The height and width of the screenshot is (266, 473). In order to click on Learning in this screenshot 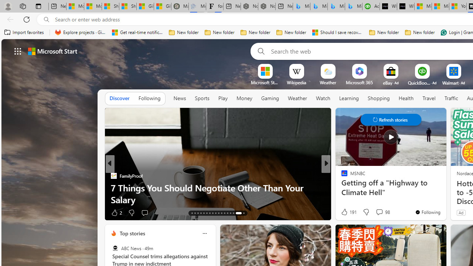, I will do `click(349, 98)`.